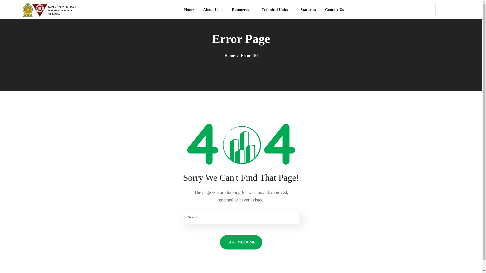 This screenshot has height=273, width=486. What do you see at coordinates (242, 9) in the screenshot?
I see `Resources` at bounding box center [242, 9].